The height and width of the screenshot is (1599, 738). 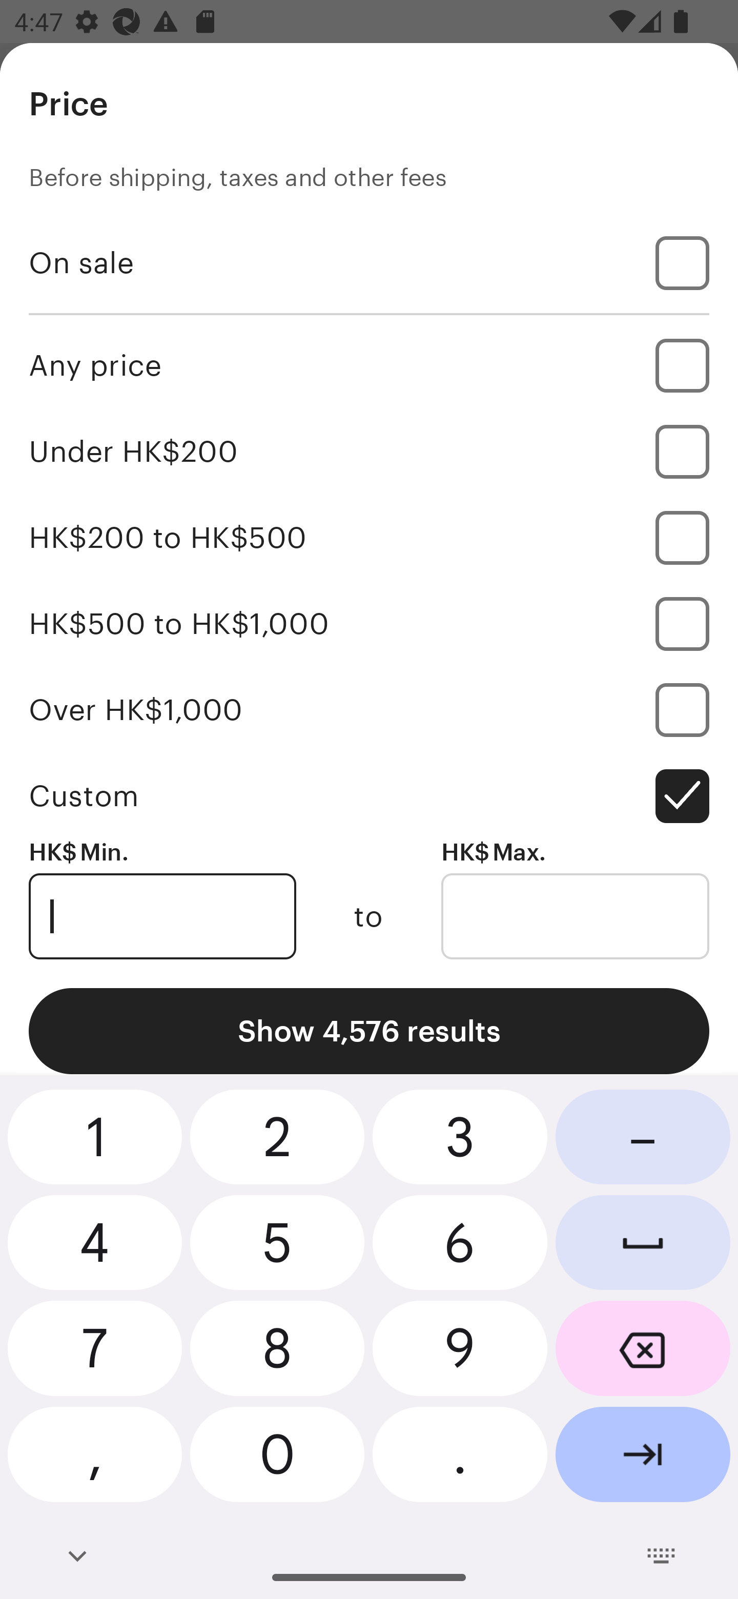 I want to click on Show 4,576 results, so click(x=369, y=1031).